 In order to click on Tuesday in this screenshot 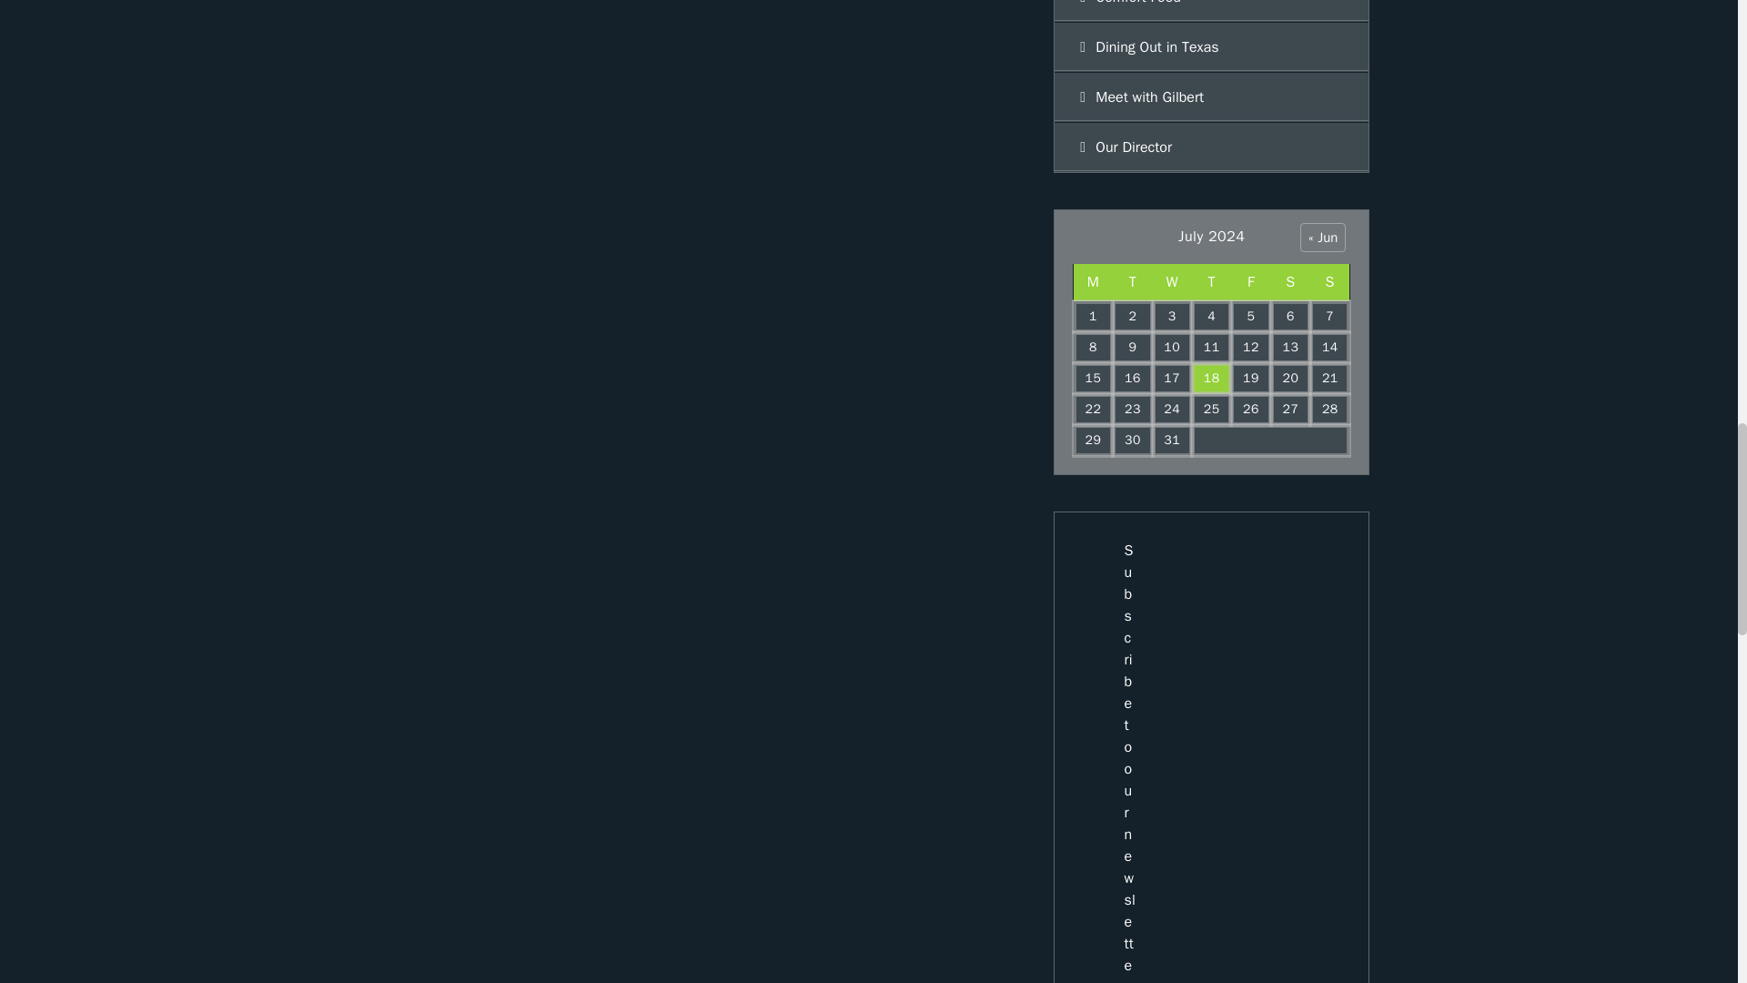, I will do `click(1132, 282)`.